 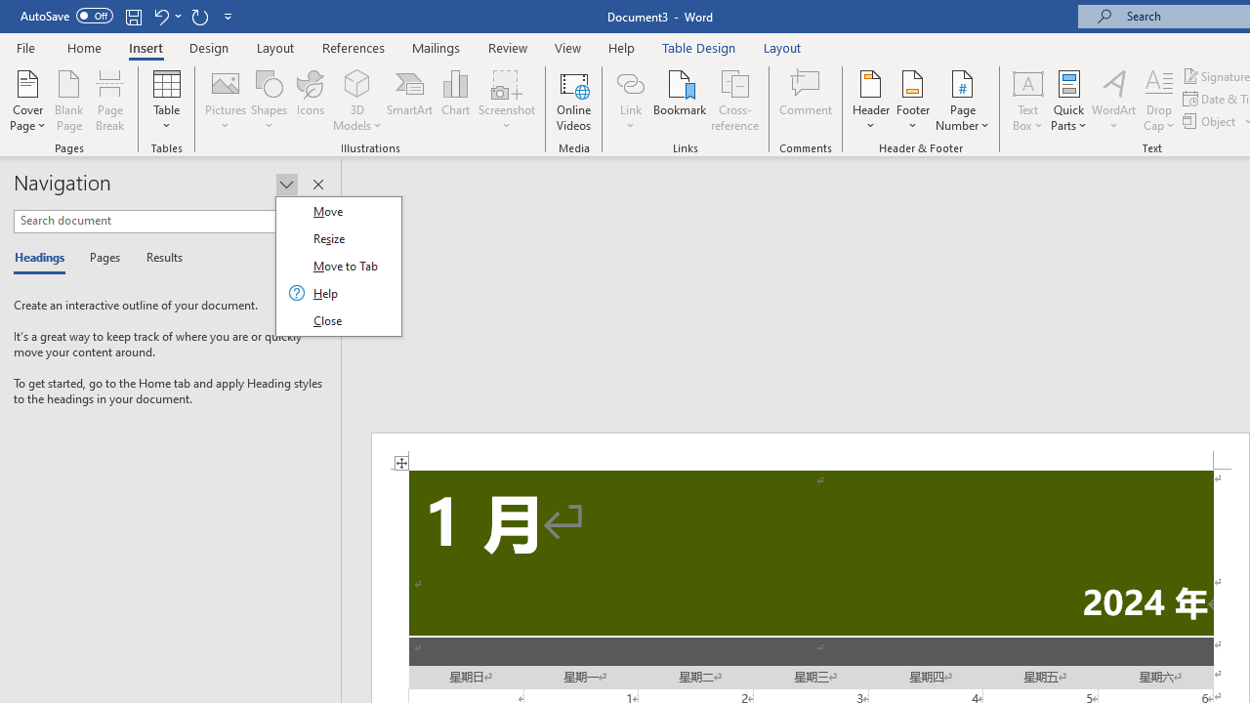 What do you see at coordinates (410, 100) in the screenshot?
I see `SmartArt...` at bounding box center [410, 100].